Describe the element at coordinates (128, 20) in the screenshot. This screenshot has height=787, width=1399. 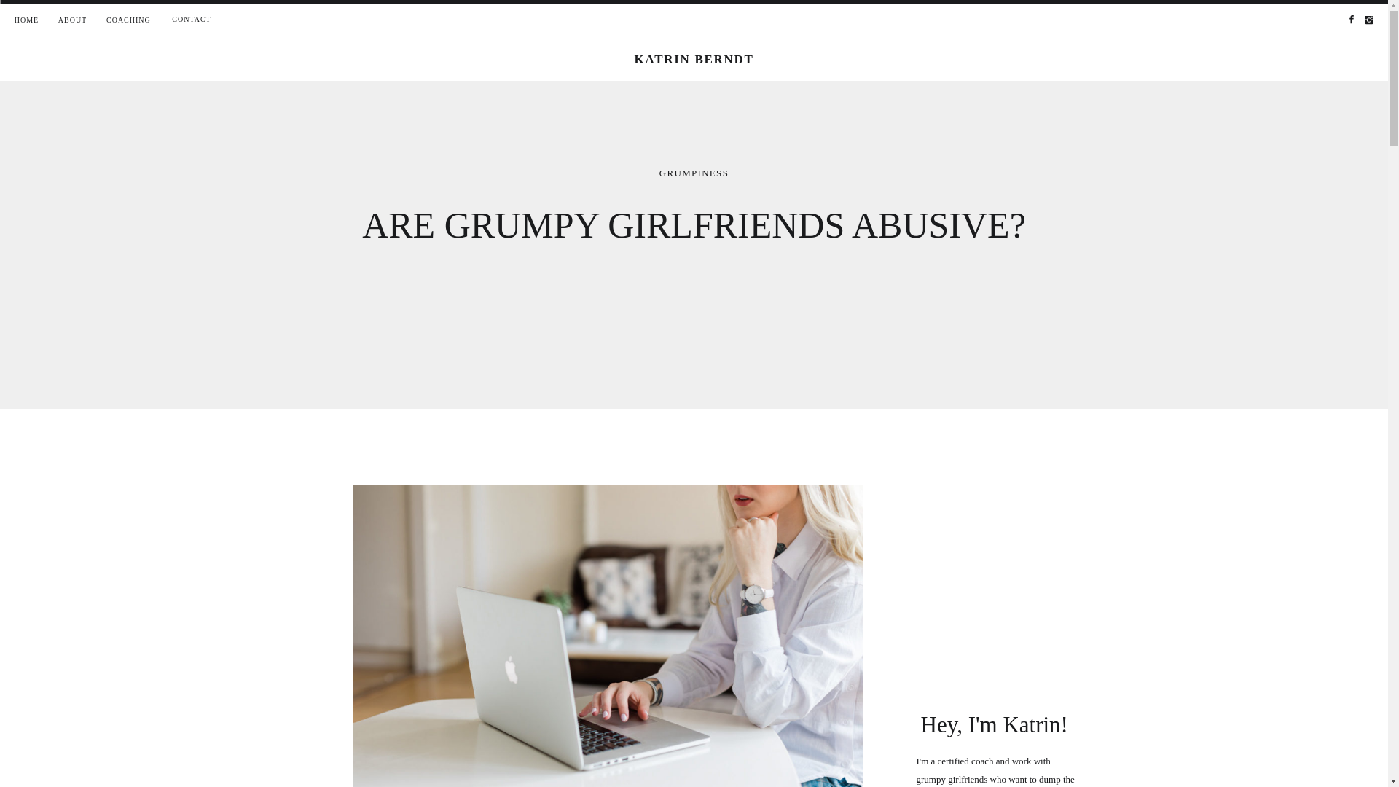
I see `COACHING` at that location.